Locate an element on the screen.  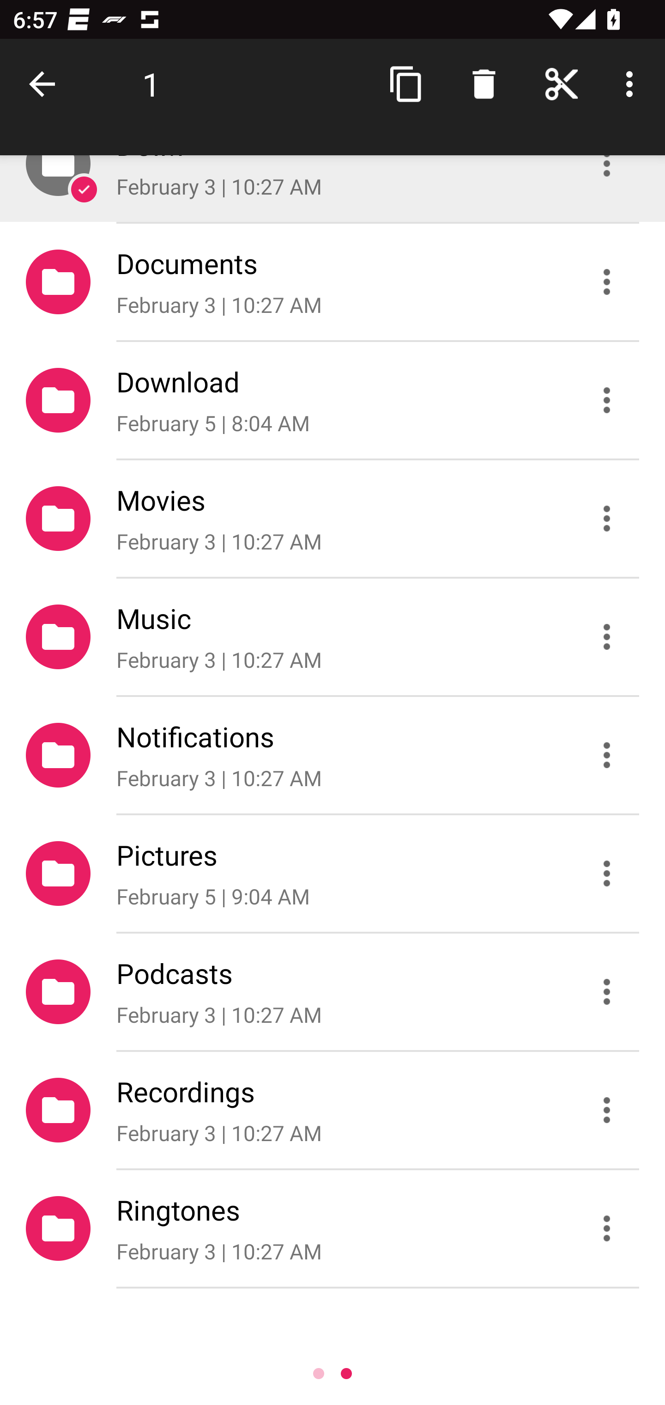
More options is located at coordinates (633, 84).